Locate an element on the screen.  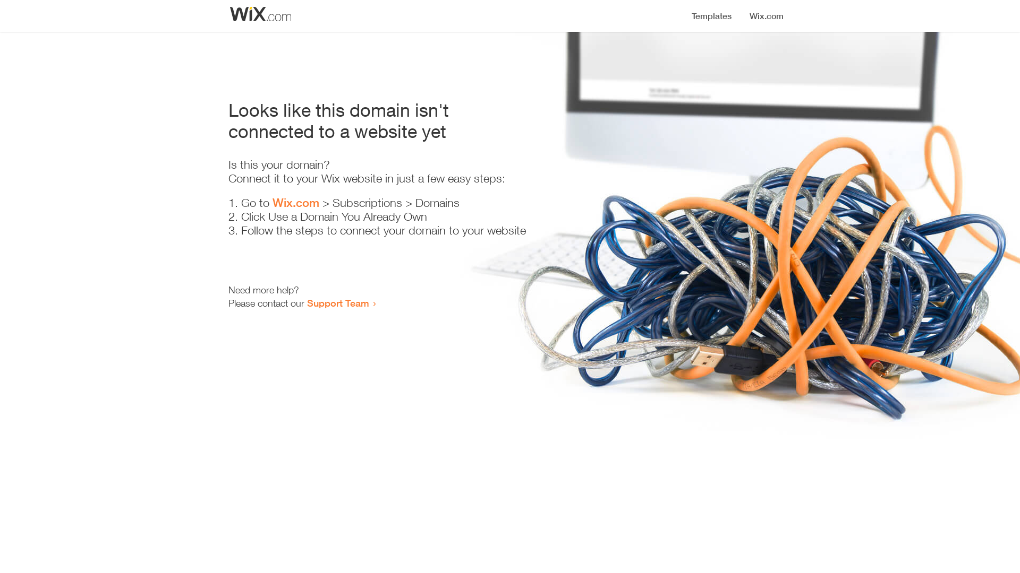
Wix.com is located at coordinates (296, 203).